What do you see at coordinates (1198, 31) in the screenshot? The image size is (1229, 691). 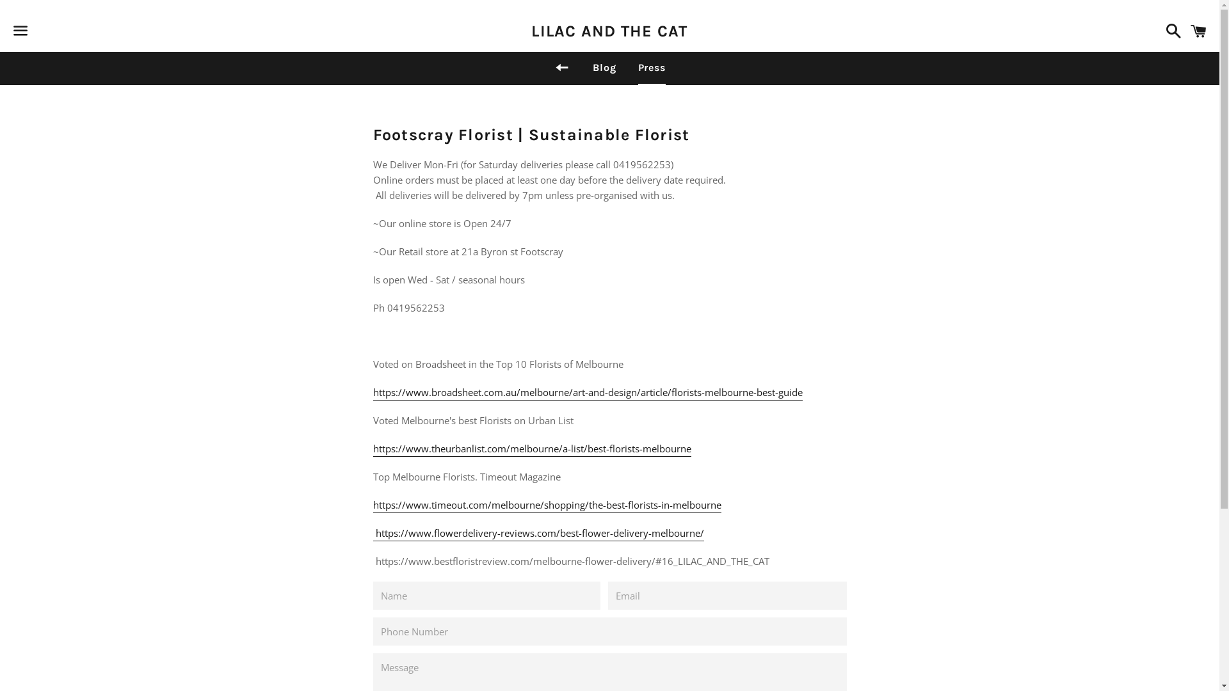 I see `Cart` at bounding box center [1198, 31].